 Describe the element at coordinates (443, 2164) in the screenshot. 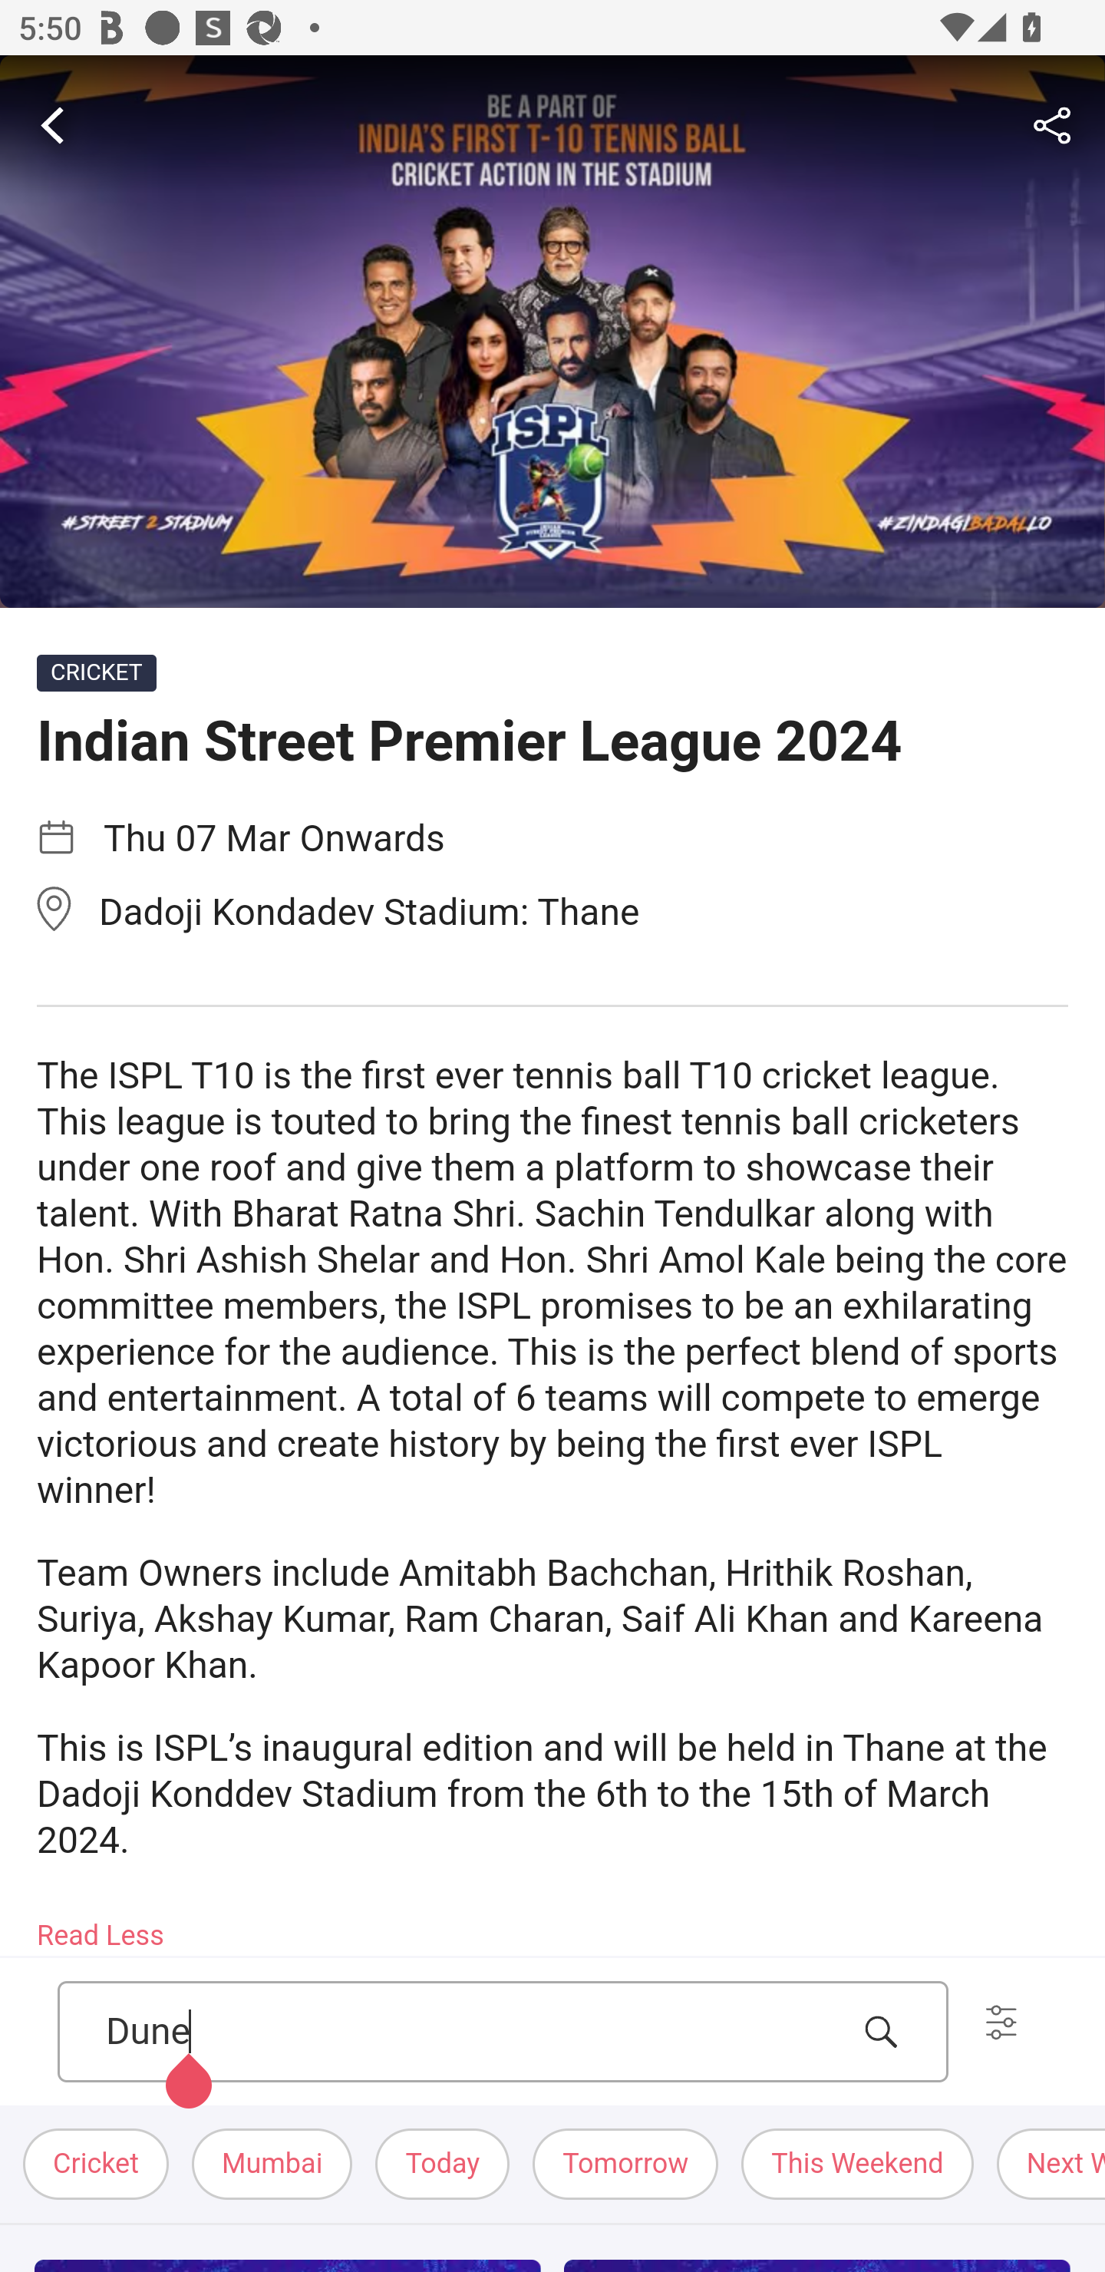

I see `Today` at that location.